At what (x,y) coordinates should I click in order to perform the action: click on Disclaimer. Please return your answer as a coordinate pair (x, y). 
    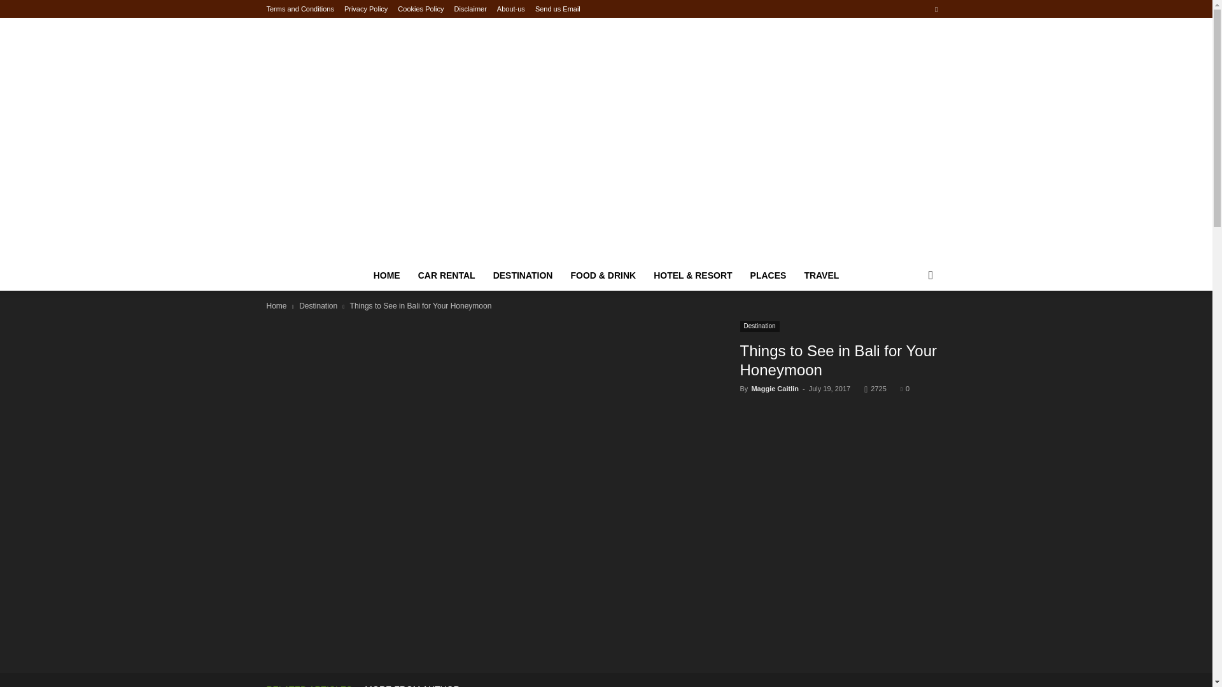
    Looking at the image, I should click on (470, 9).